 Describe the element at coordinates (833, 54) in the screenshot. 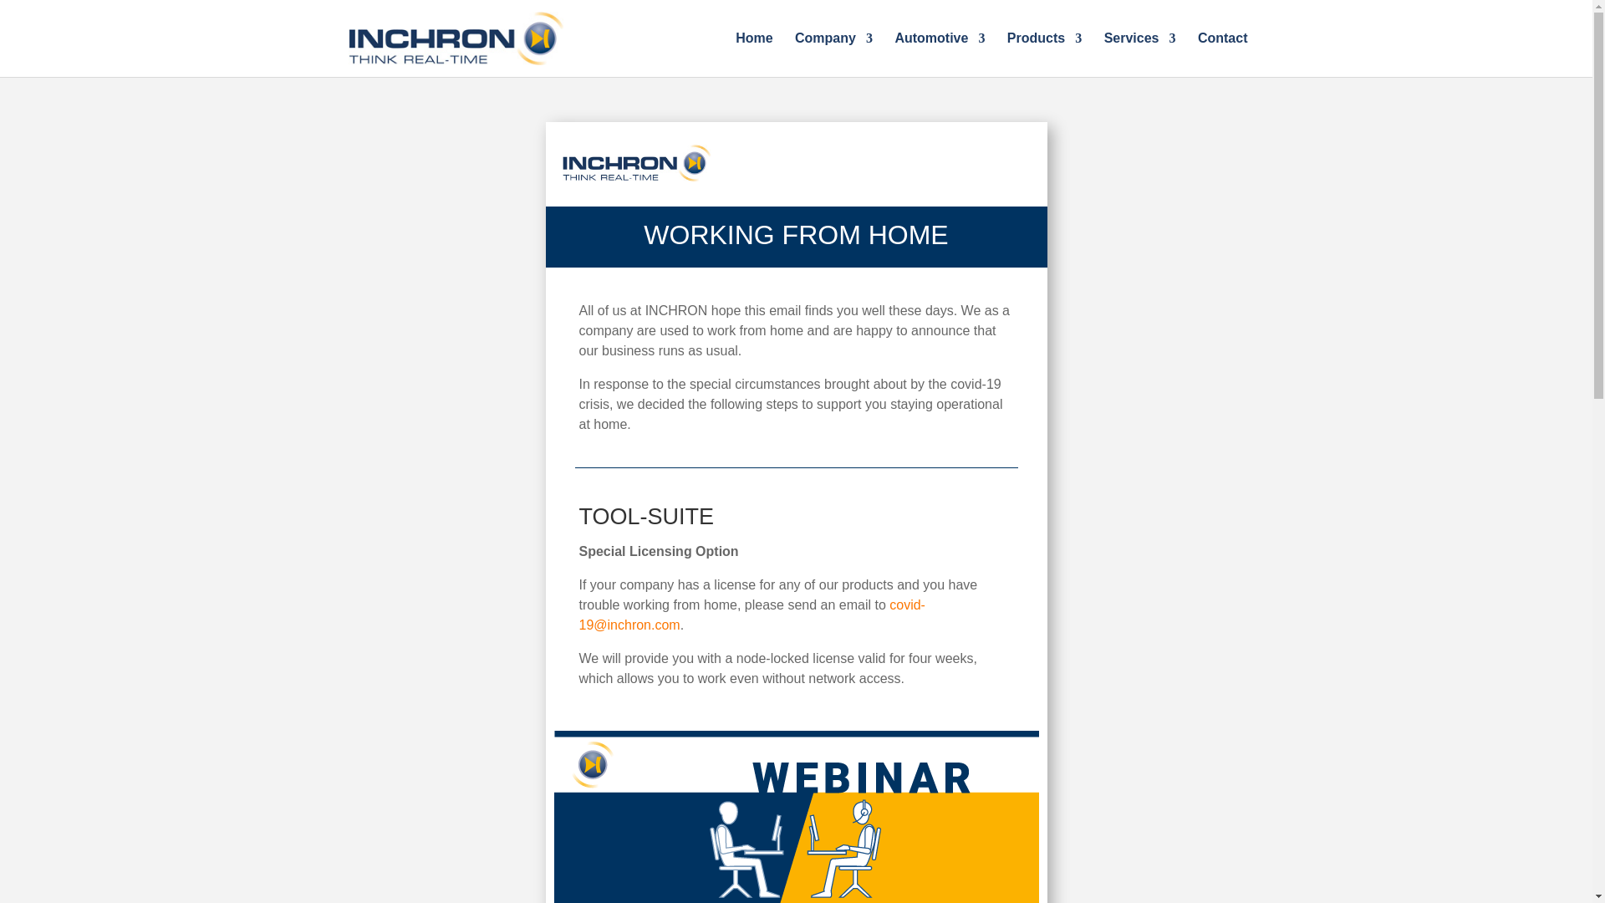

I see `Company` at that location.